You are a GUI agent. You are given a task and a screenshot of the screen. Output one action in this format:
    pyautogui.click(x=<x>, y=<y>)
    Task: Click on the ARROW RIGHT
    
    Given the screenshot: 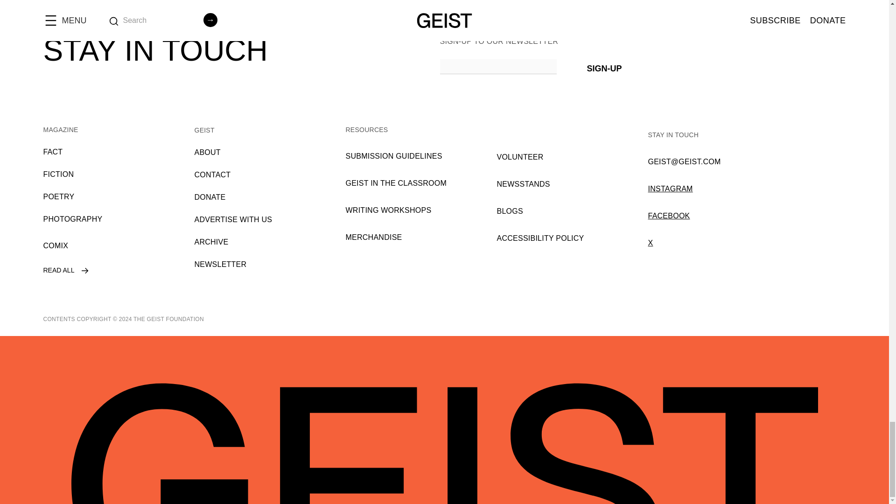 What is the action you would take?
    pyautogui.click(x=85, y=271)
    